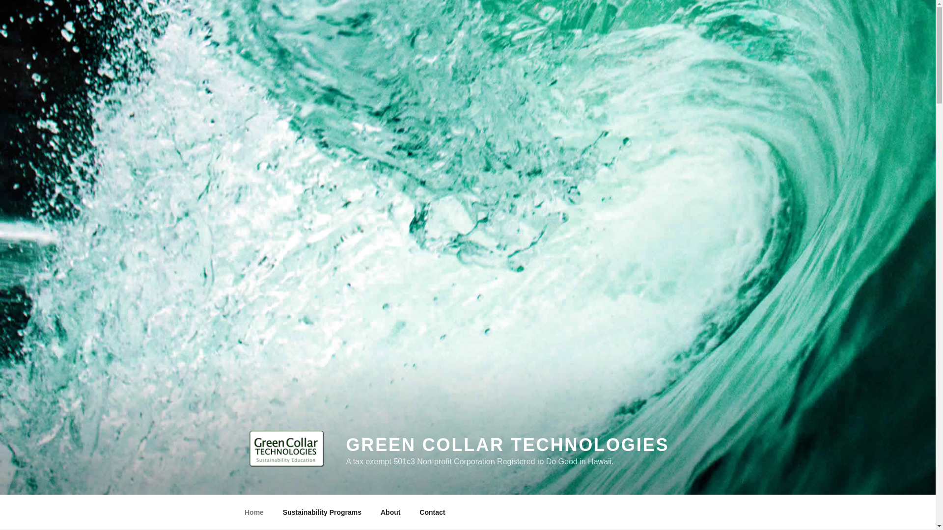  What do you see at coordinates (507, 445) in the screenshot?
I see `GREEN COLLAR TECHNOLOGIES` at bounding box center [507, 445].